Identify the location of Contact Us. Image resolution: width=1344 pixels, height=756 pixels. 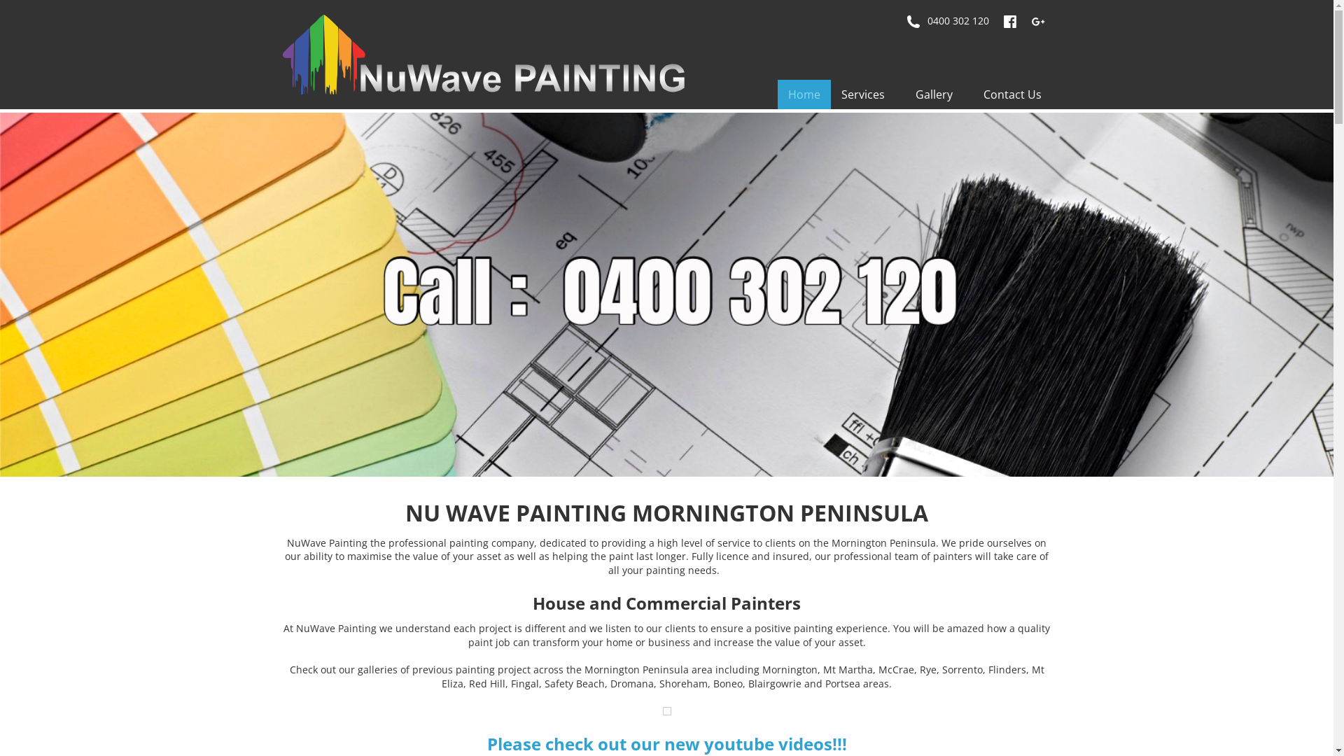
(1012, 94).